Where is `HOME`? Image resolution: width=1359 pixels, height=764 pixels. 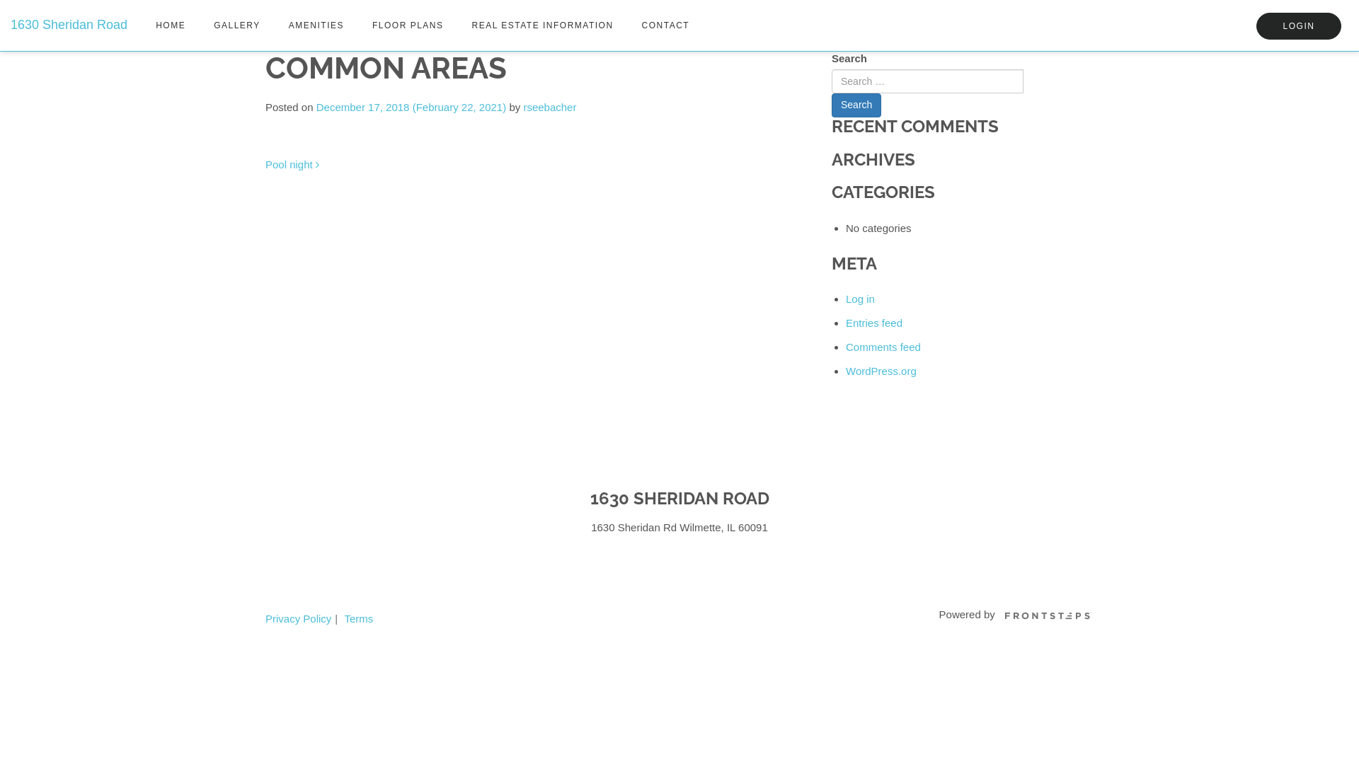
HOME is located at coordinates (171, 25).